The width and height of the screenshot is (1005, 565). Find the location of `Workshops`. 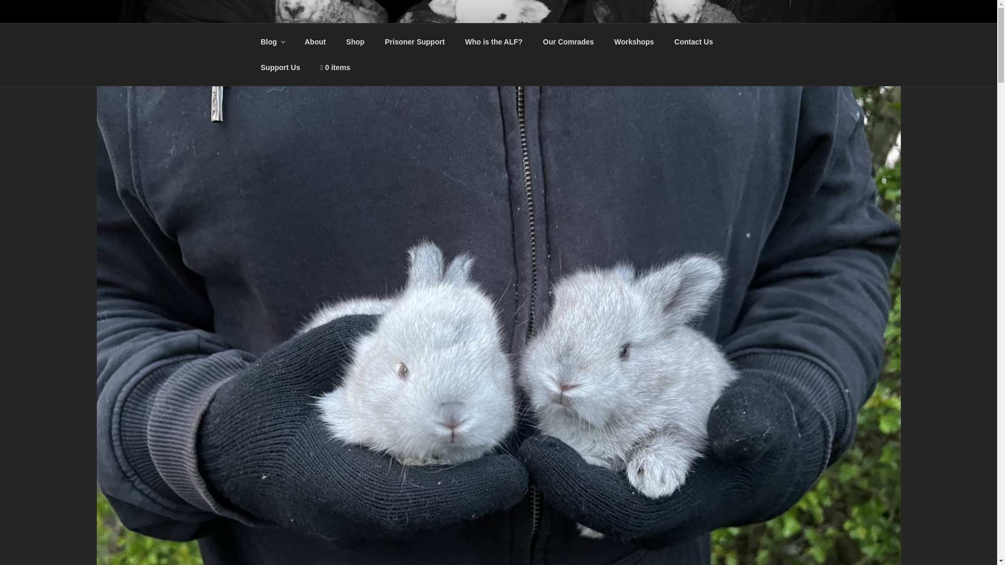

Workshops is located at coordinates (634, 42).